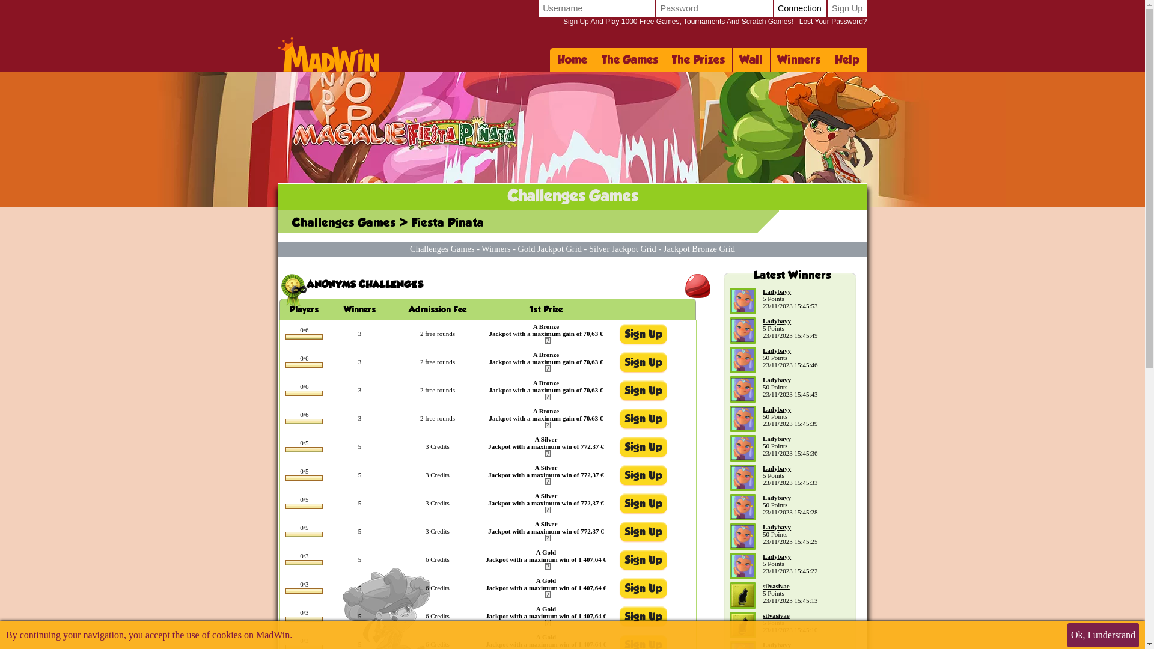 This screenshot has height=649, width=1154. I want to click on Winners, so click(799, 60).